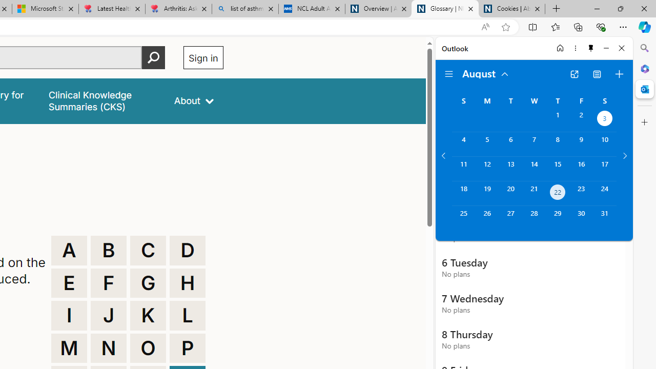 The width and height of the screenshot is (656, 369). What do you see at coordinates (605, 218) in the screenshot?
I see `Saturday, August 31, 2024. ` at bounding box center [605, 218].